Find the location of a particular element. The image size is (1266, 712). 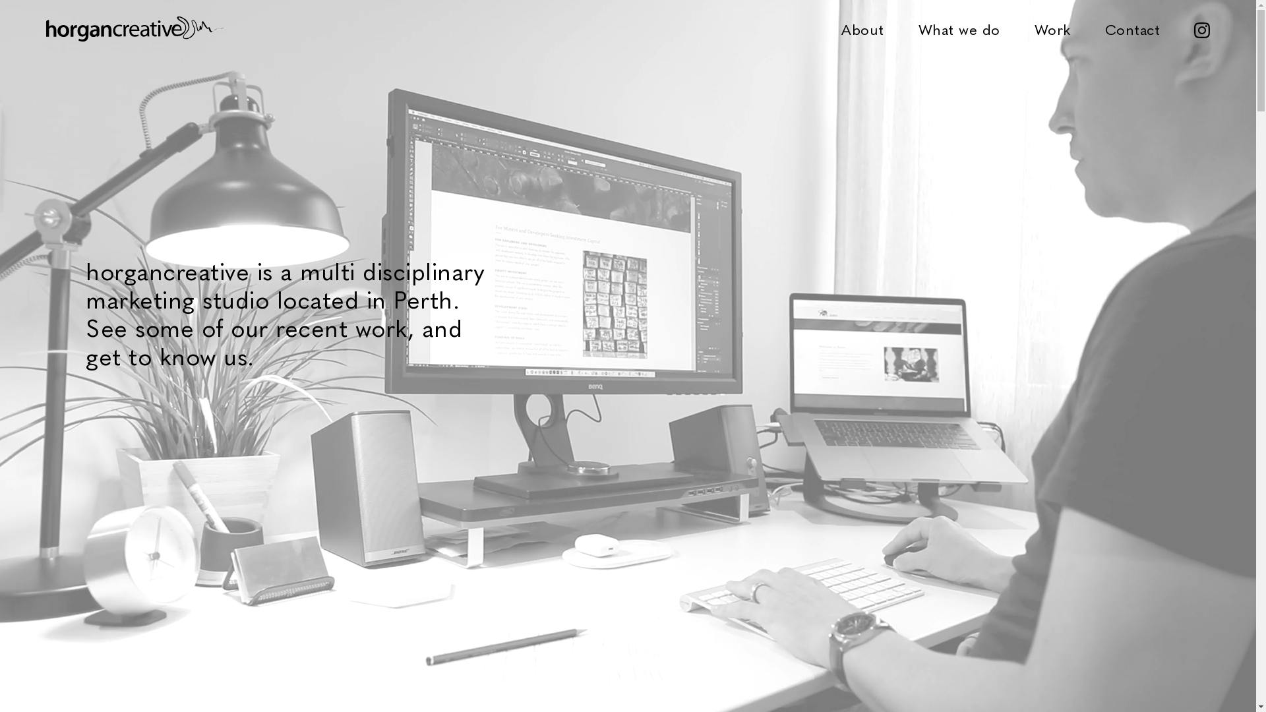

Instagram is located at coordinates (1202, 29).